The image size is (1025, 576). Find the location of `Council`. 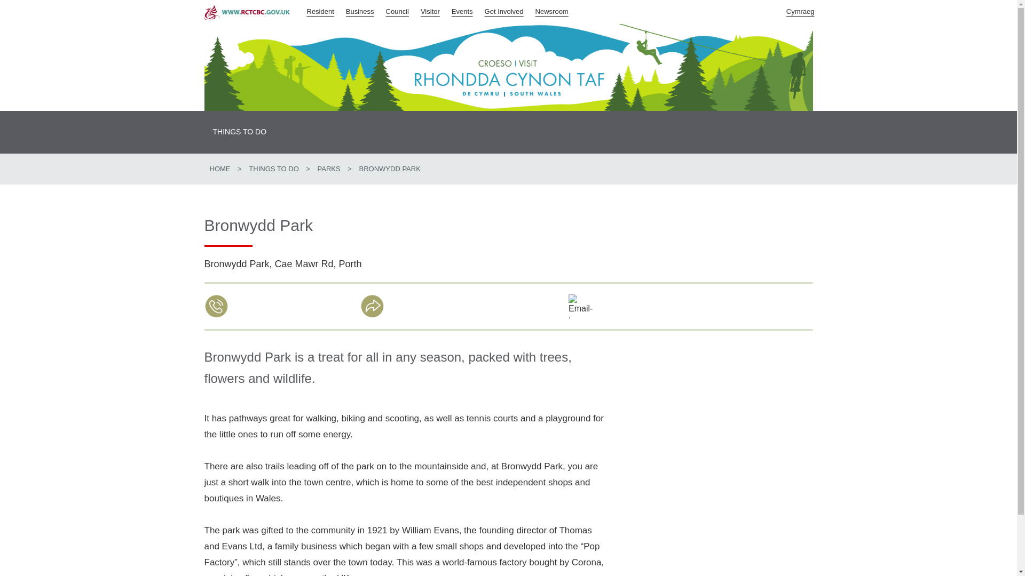

Council is located at coordinates (397, 11).